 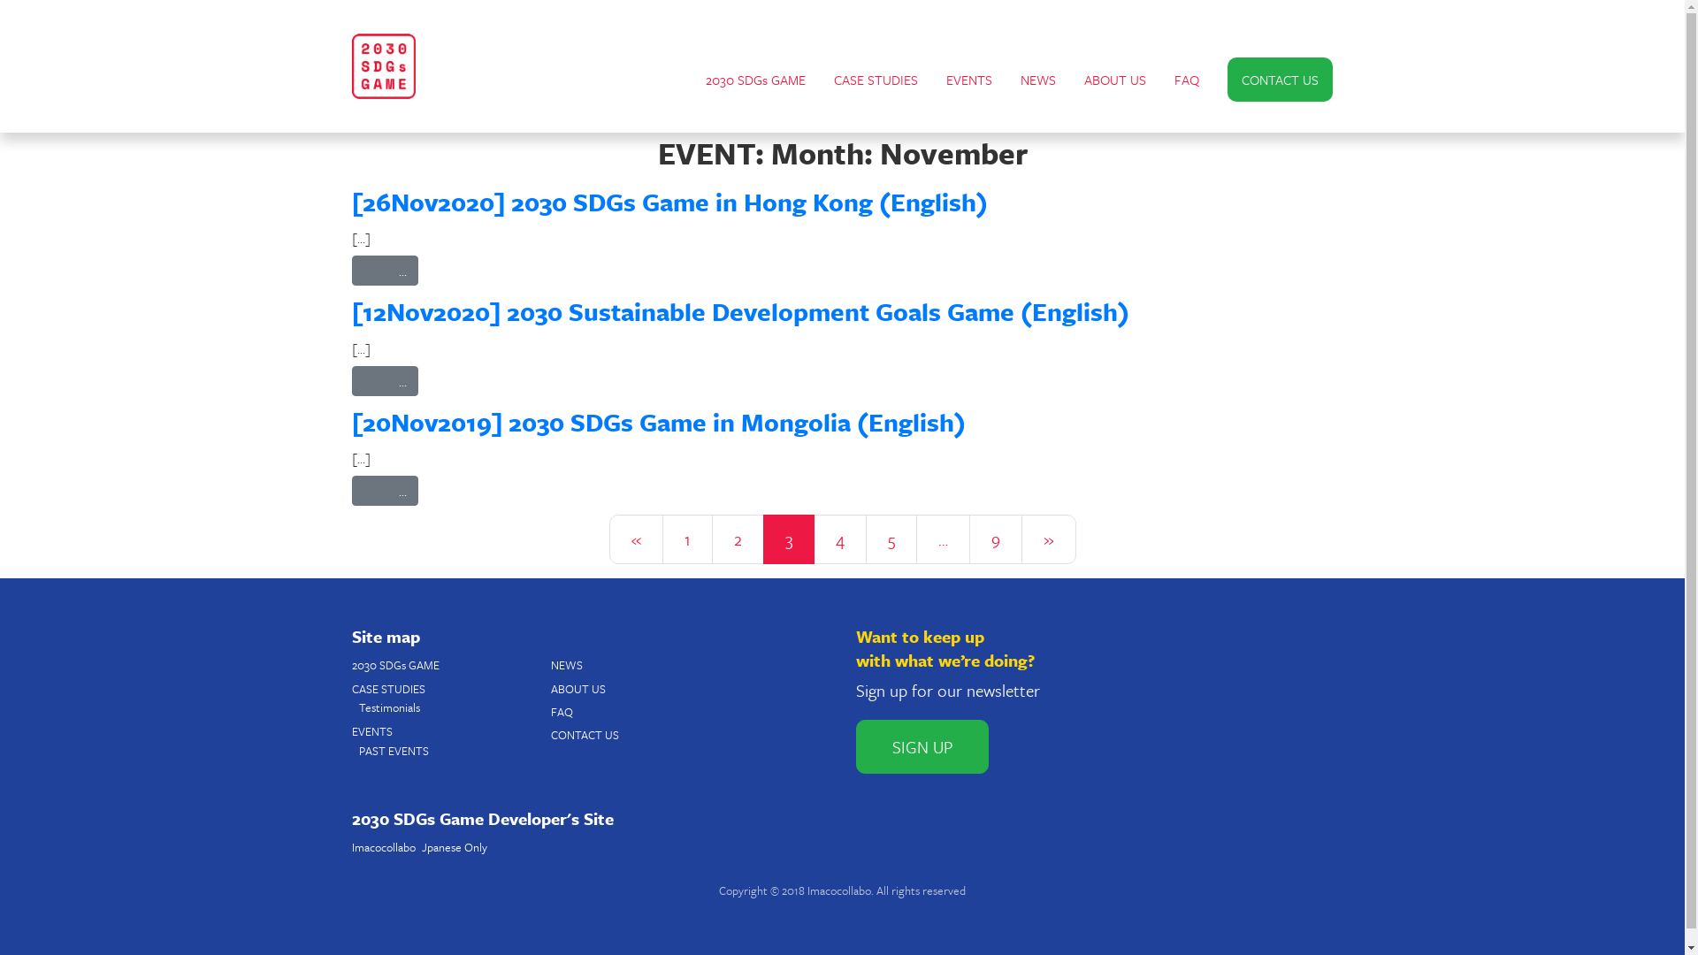 What do you see at coordinates (1038, 80) in the screenshot?
I see `NEWS` at bounding box center [1038, 80].